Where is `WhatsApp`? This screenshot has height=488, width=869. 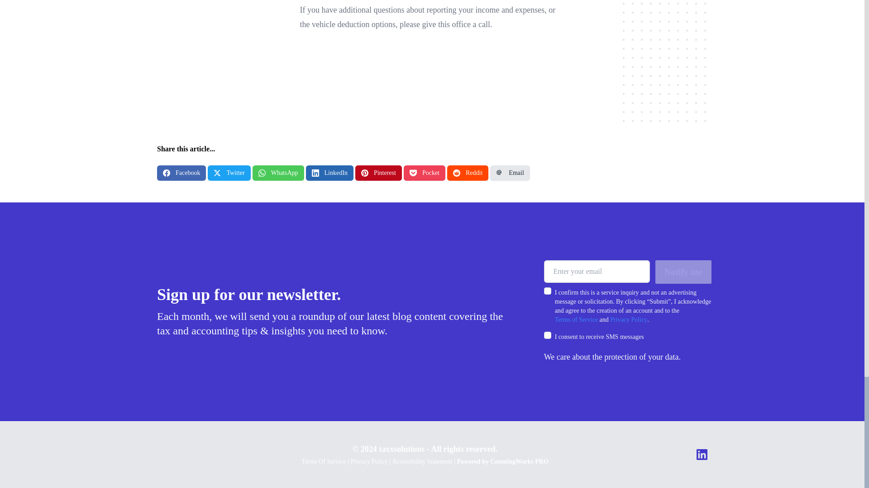 WhatsApp is located at coordinates (278, 173).